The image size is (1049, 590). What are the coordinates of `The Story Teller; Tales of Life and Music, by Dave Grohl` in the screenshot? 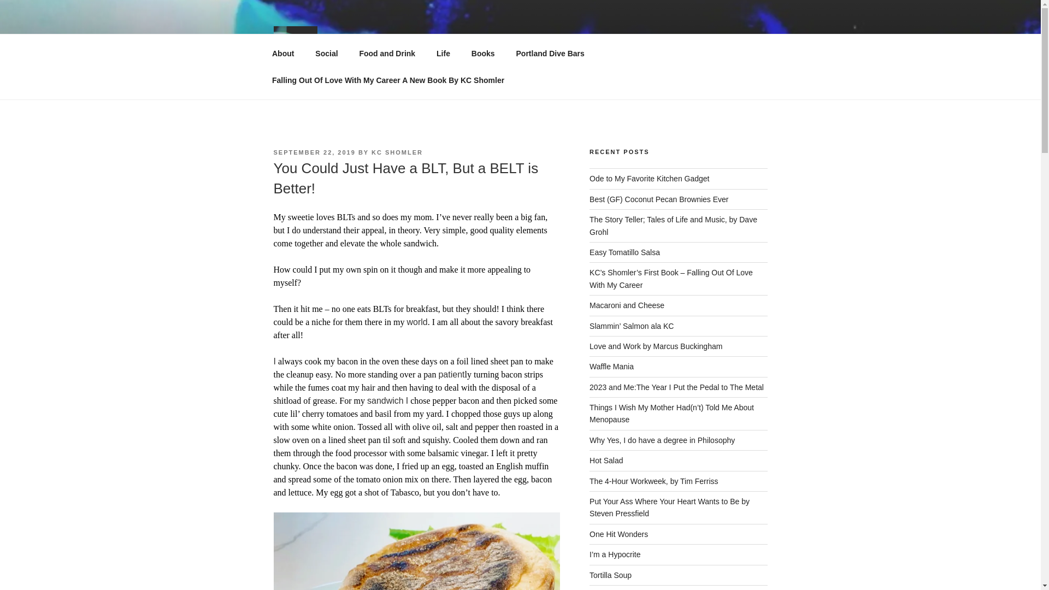 It's located at (673, 226).